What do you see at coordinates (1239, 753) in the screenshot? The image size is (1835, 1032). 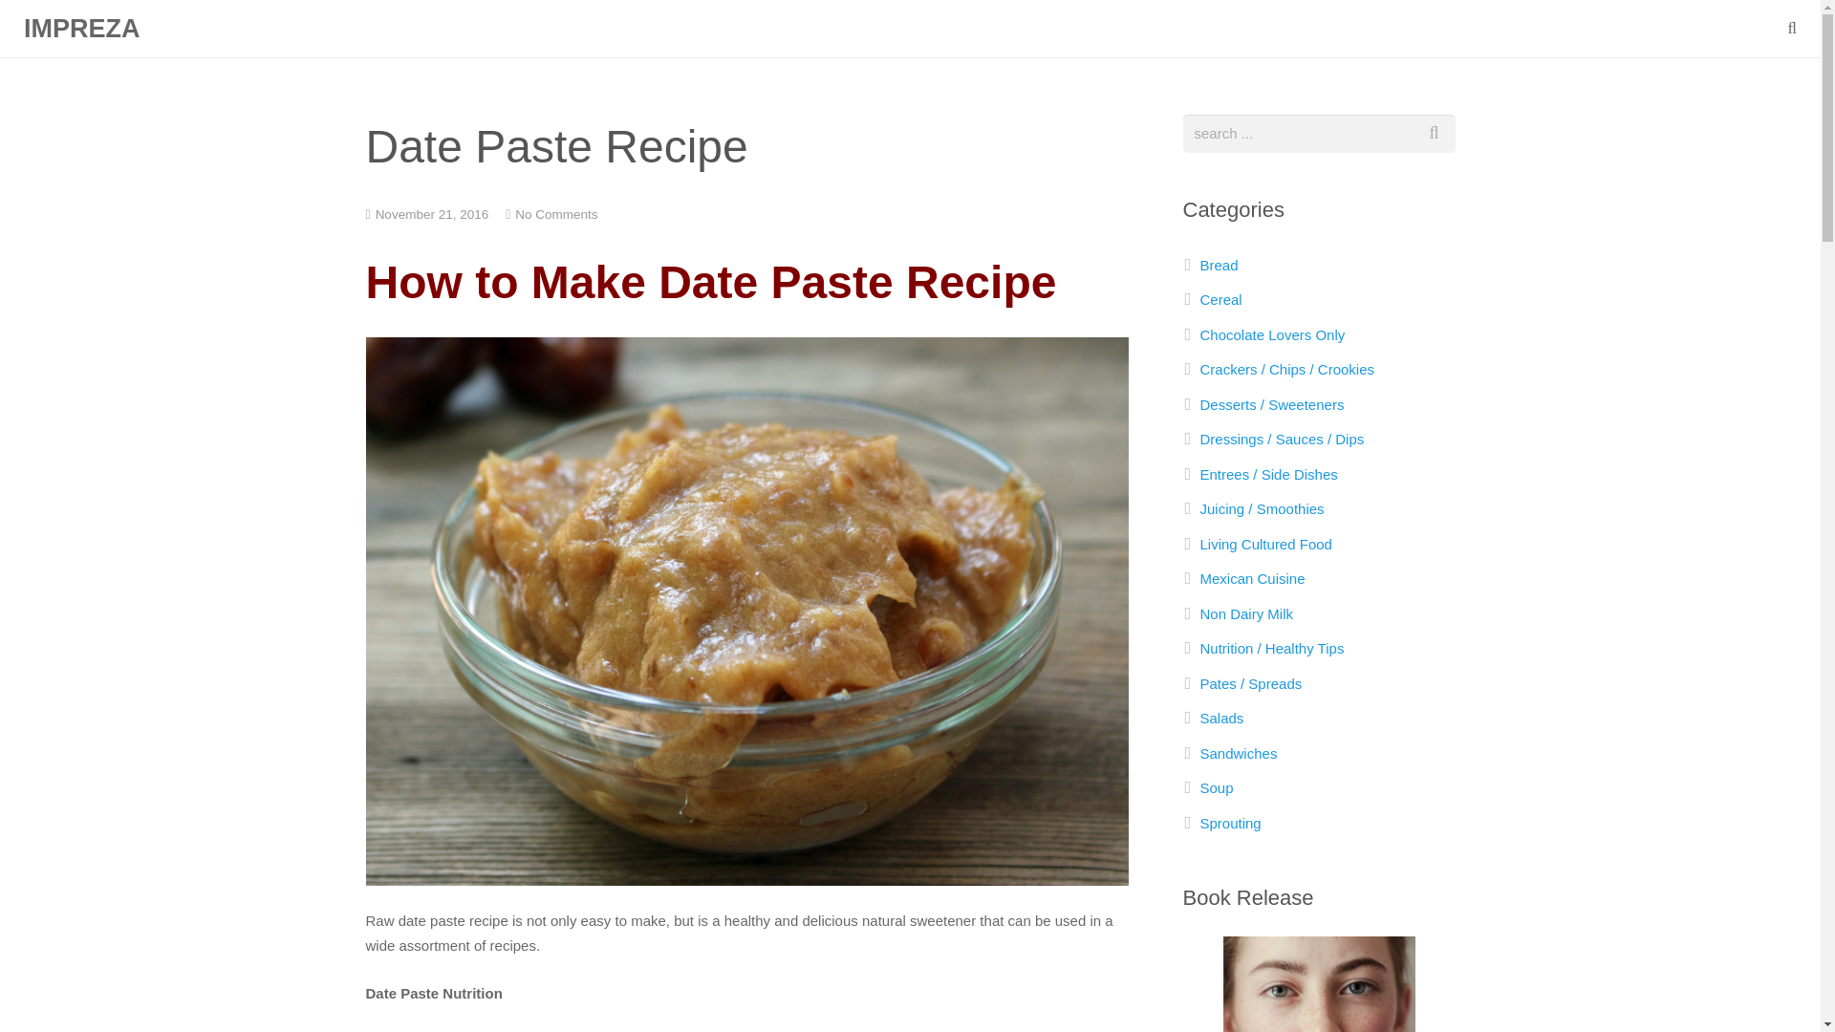 I see `Sandwiches` at bounding box center [1239, 753].